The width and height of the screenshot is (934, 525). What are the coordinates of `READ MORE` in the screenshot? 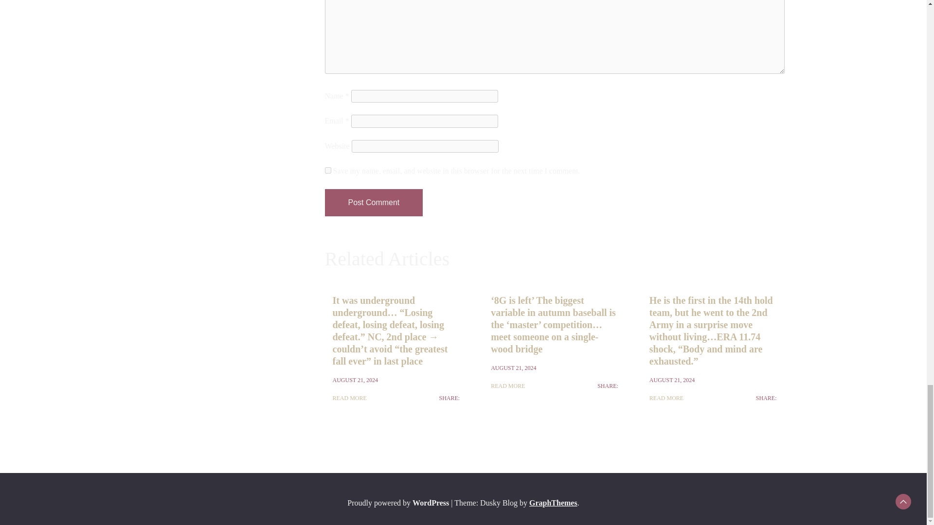 It's located at (349, 398).